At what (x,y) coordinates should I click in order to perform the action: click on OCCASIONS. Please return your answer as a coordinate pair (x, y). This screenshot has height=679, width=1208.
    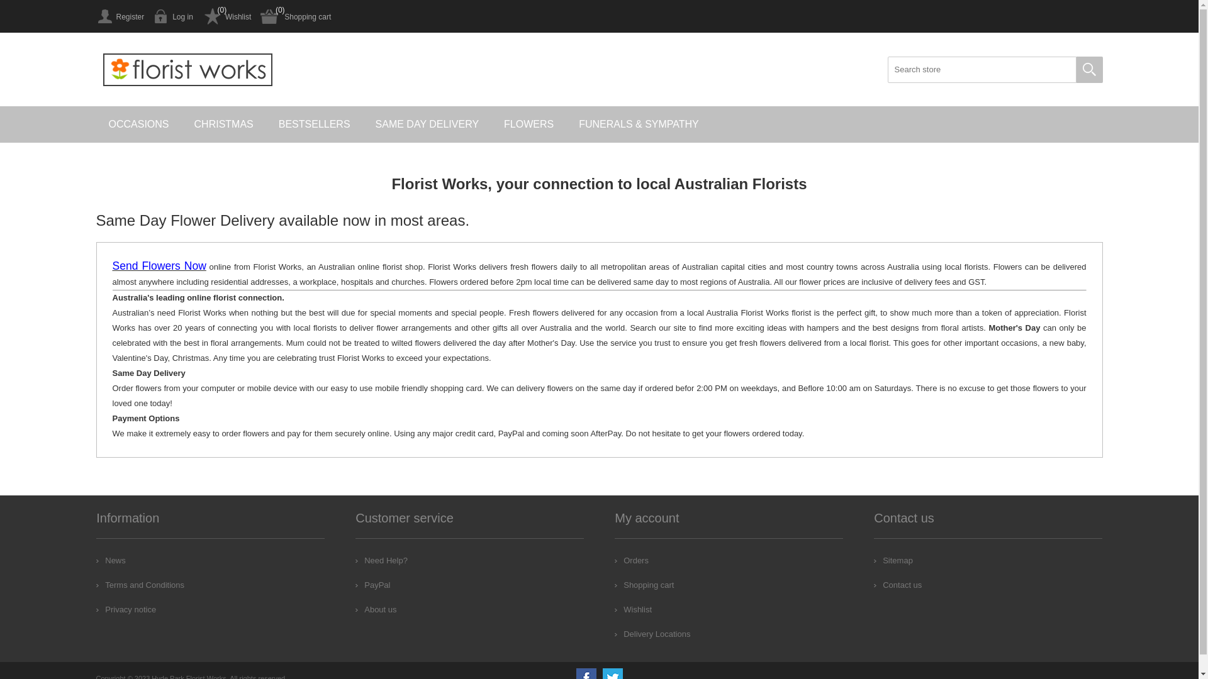
    Looking at the image, I should click on (138, 124).